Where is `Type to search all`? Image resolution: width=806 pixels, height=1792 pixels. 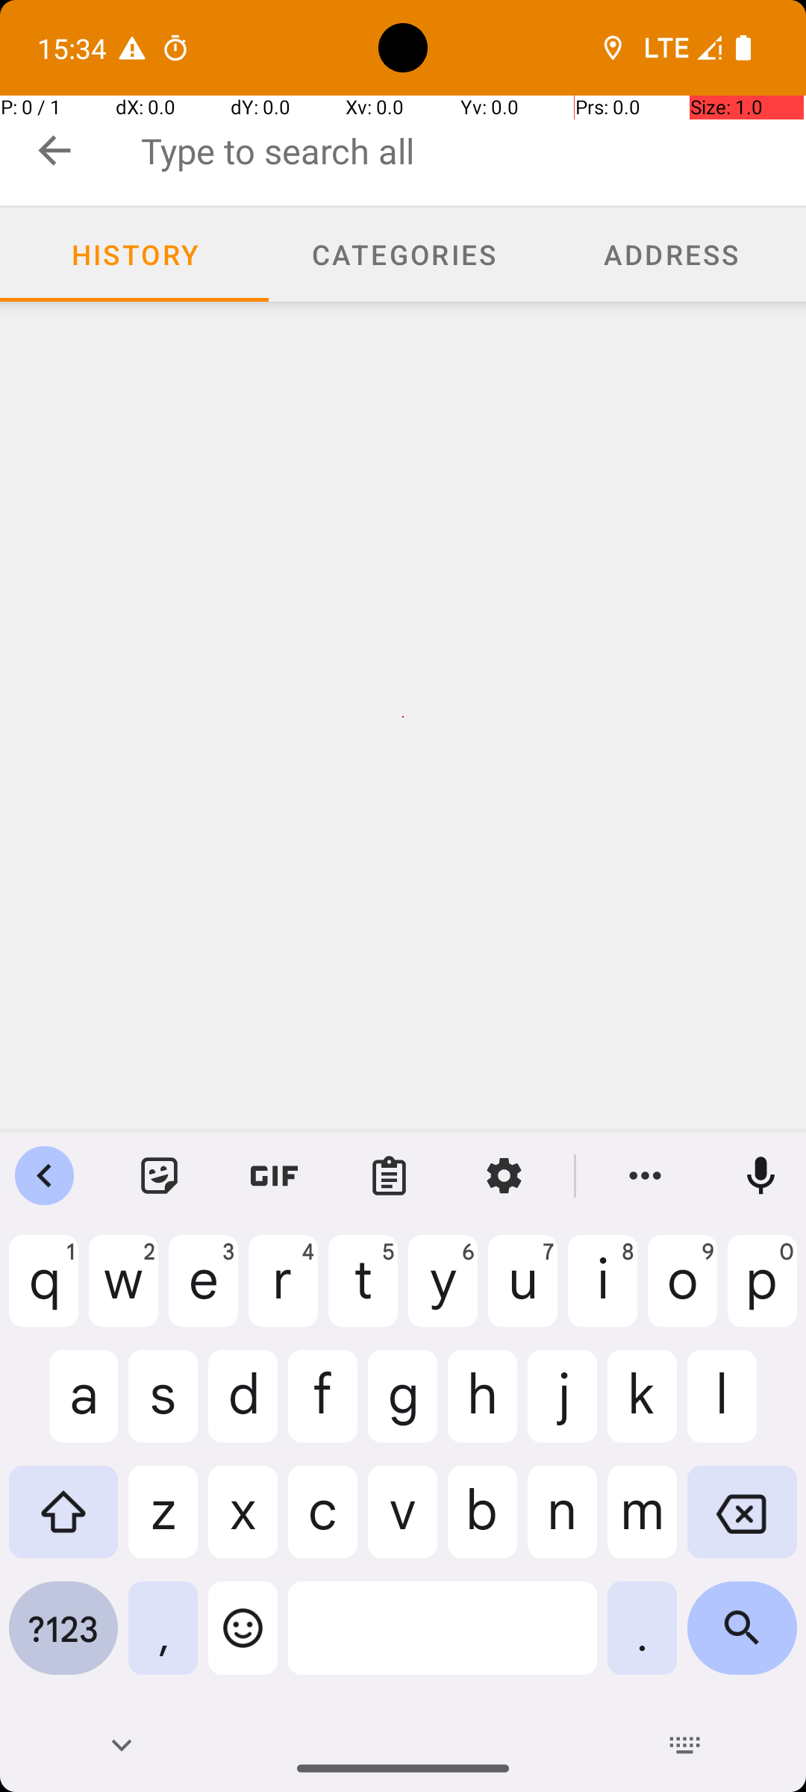 Type to search all is located at coordinates (473, 151).